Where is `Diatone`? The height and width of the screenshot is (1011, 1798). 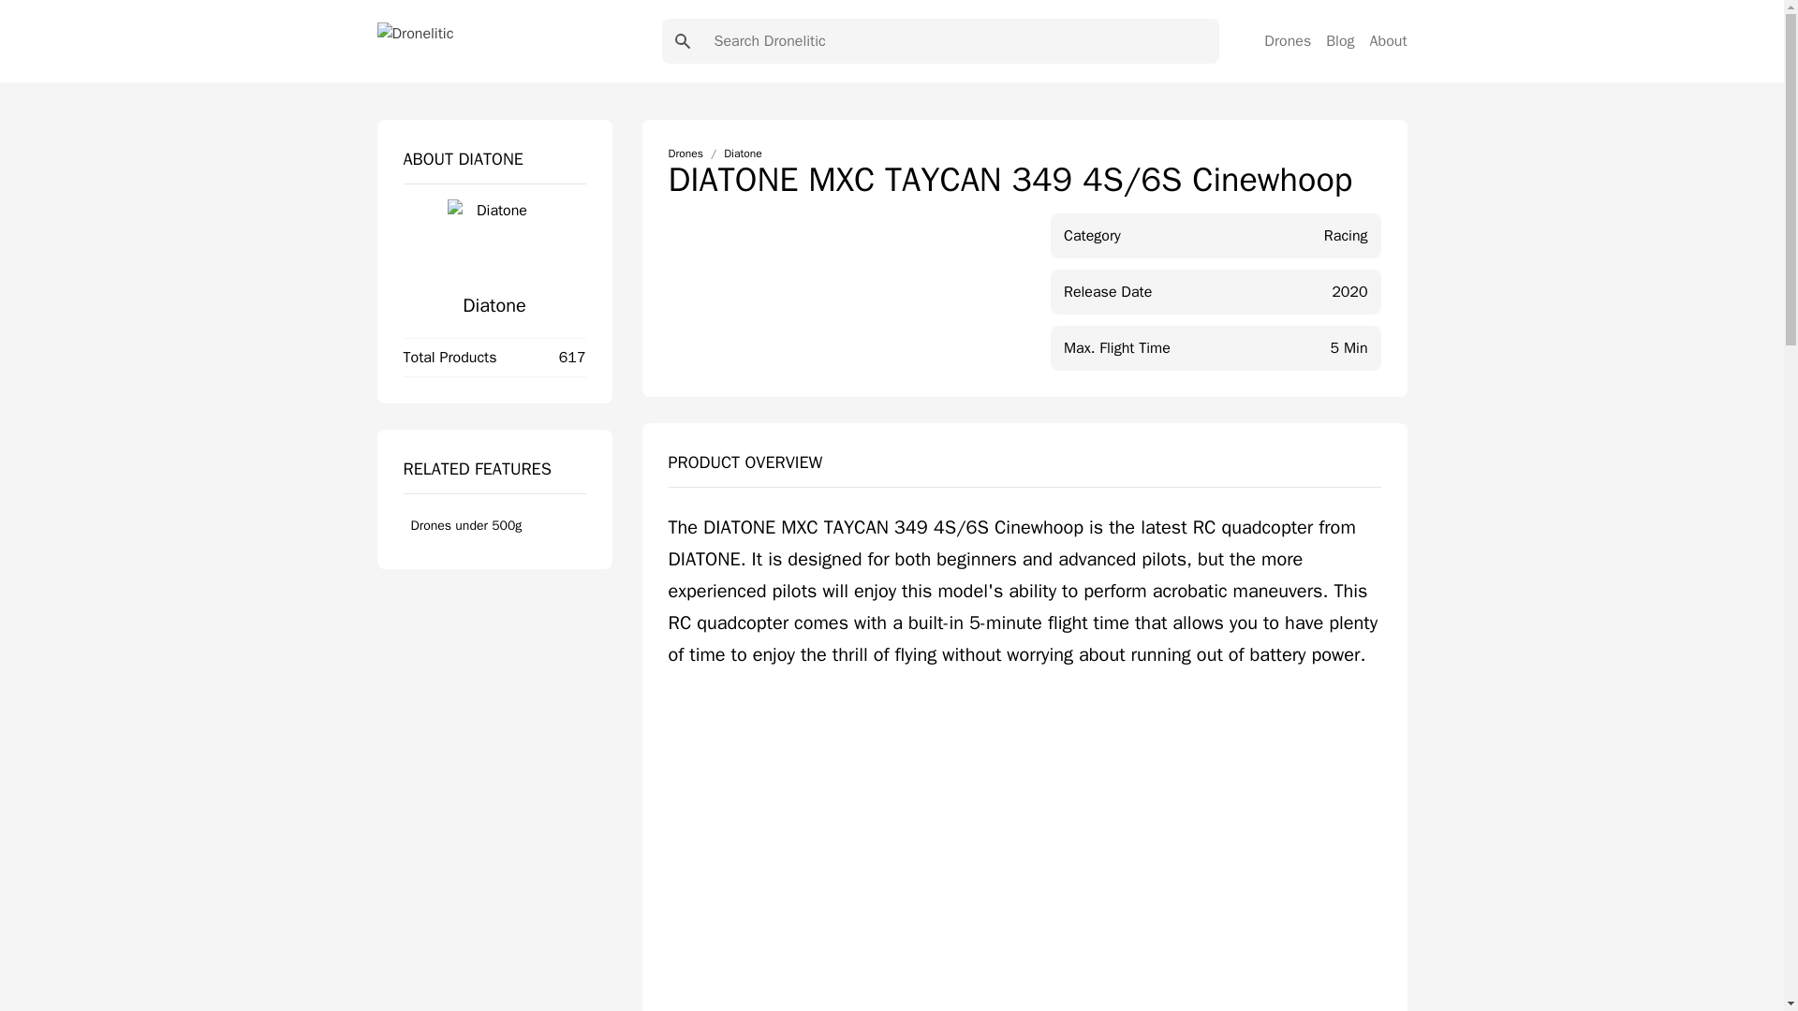
Diatone is located at coordinates (493, 305).